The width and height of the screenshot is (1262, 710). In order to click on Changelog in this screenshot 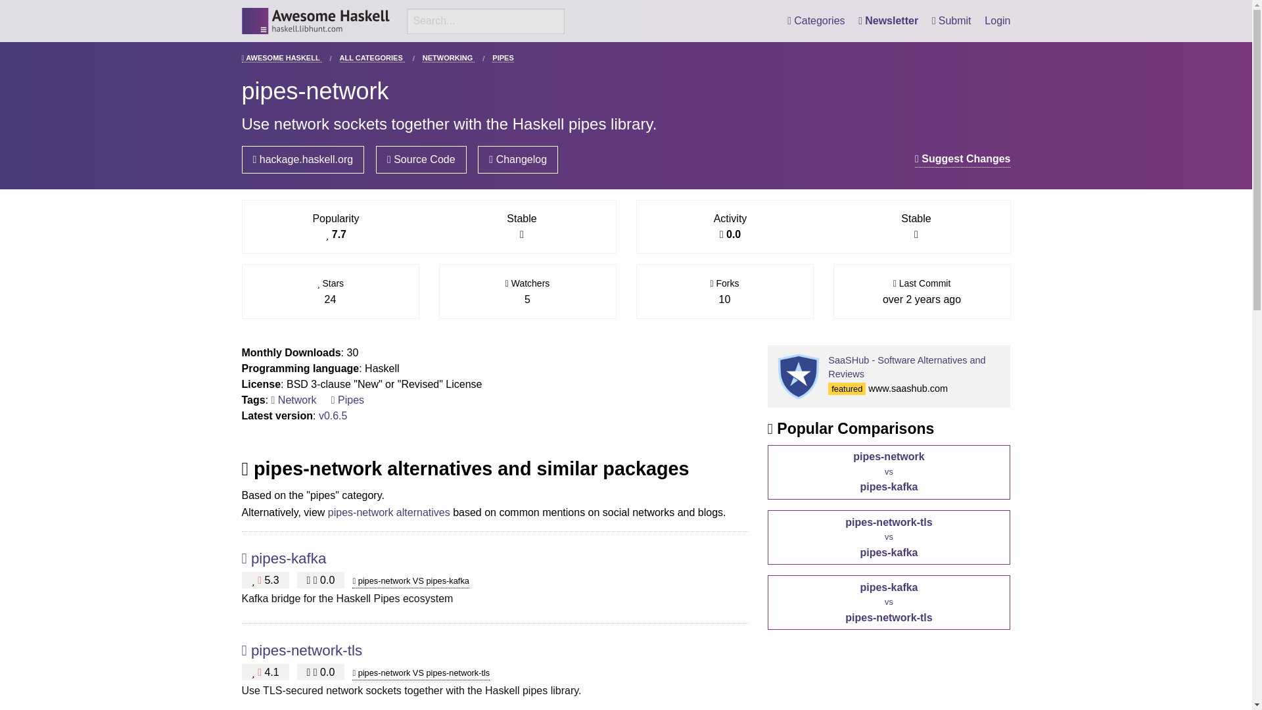, I will do `click(518, 159)`.